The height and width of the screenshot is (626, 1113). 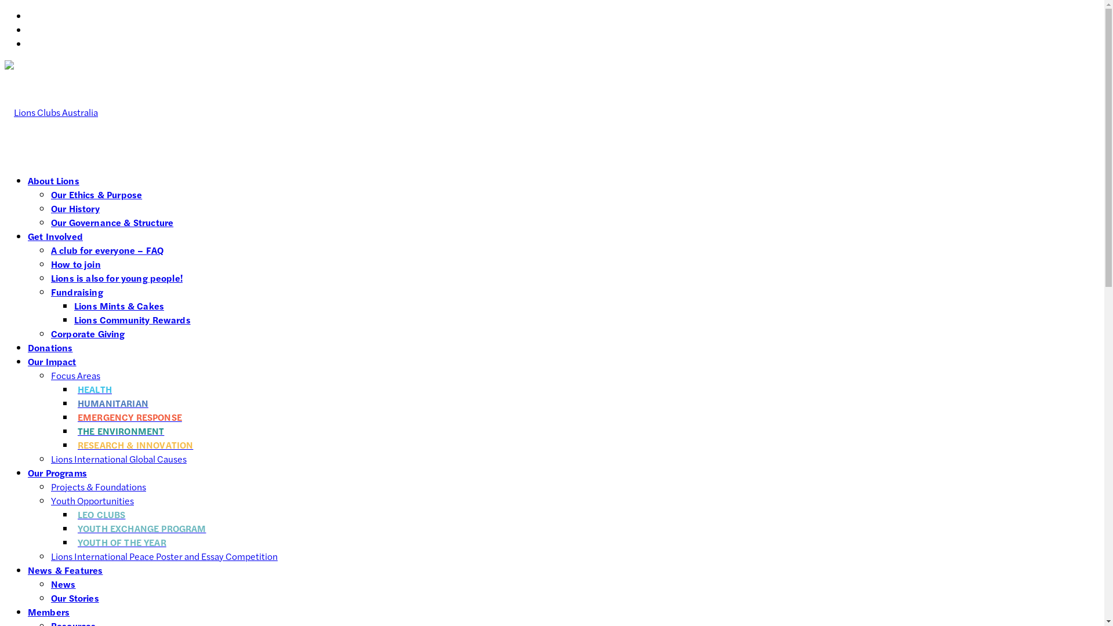 I want to click on RESEARCH & INNOVATION, so click(x=134, y=445).